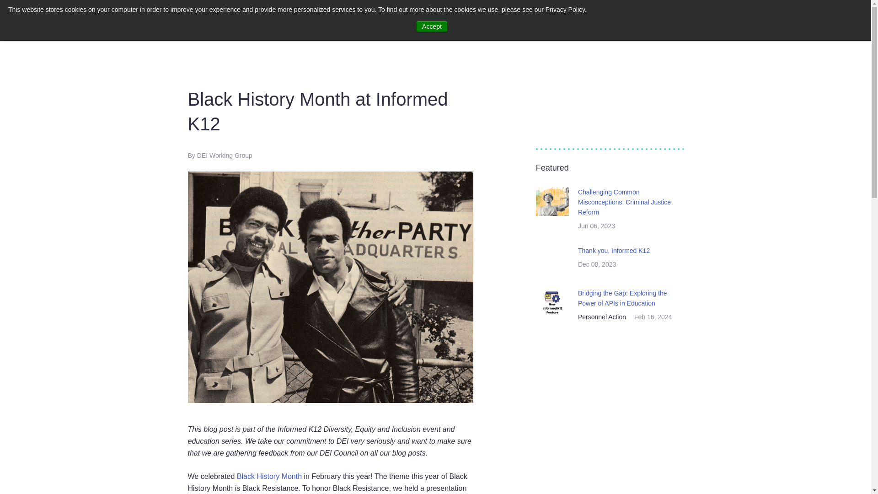 The image size is (878, 494). What do you see at coordinates (399, 21) in the screenshot?
I see `Careers` at bounding box center [399, 21].